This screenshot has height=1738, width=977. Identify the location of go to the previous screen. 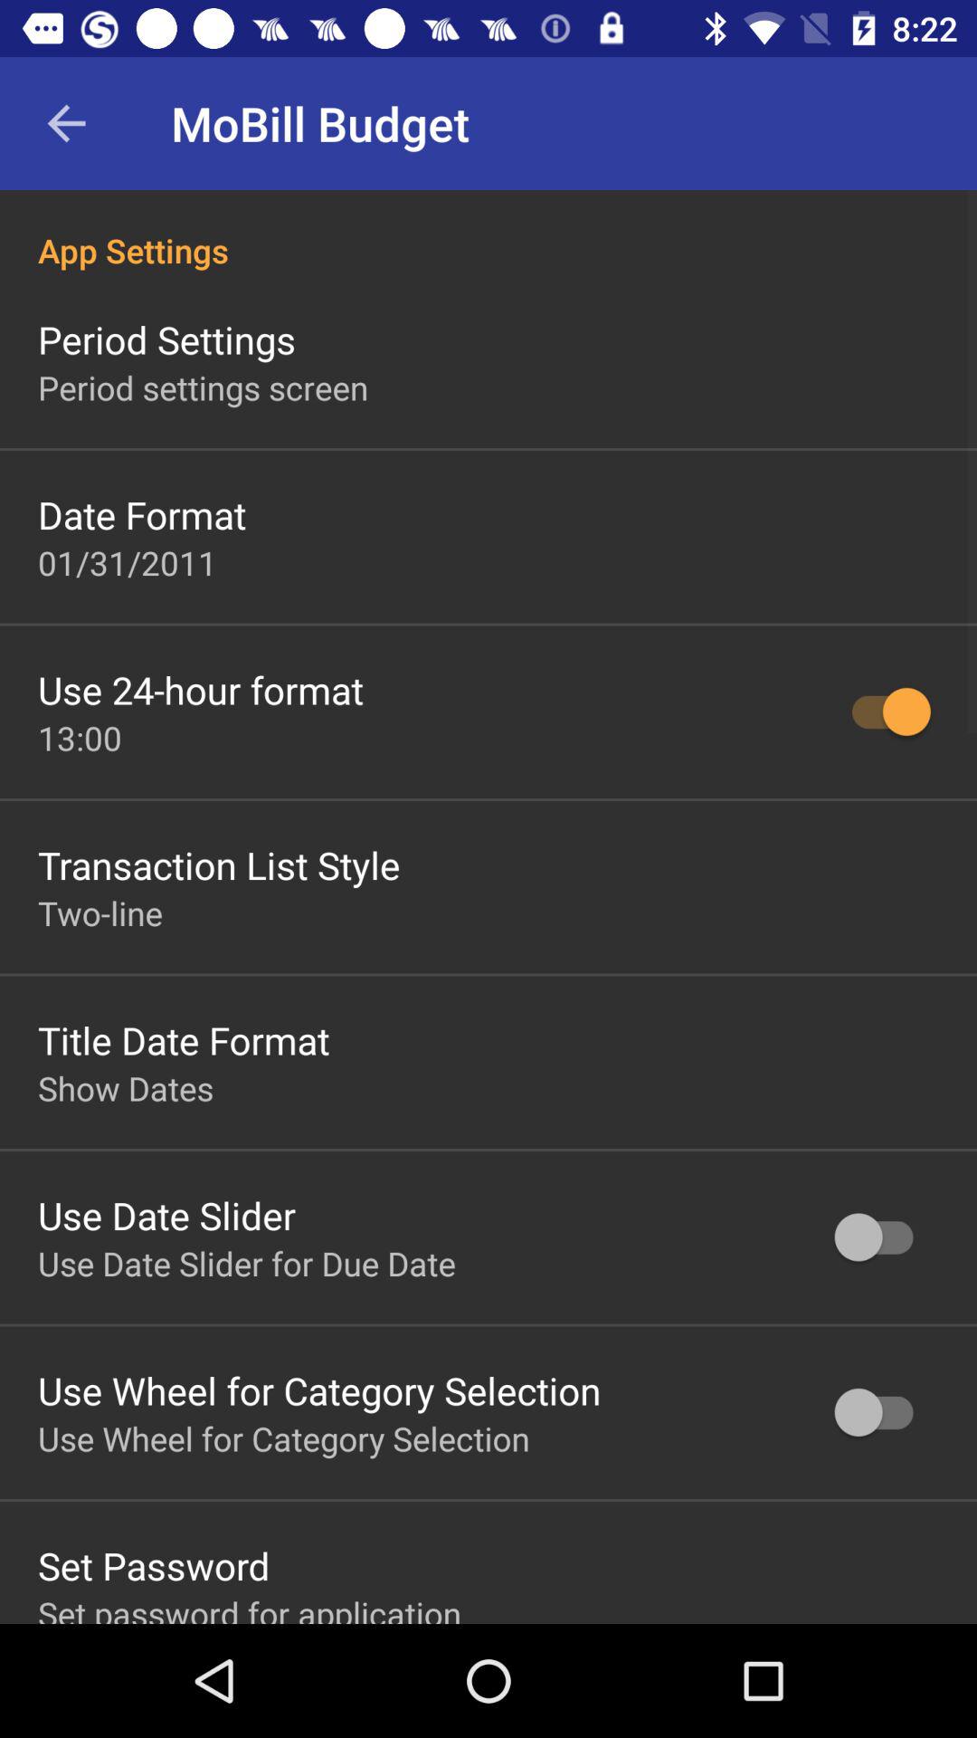
(67, 123).